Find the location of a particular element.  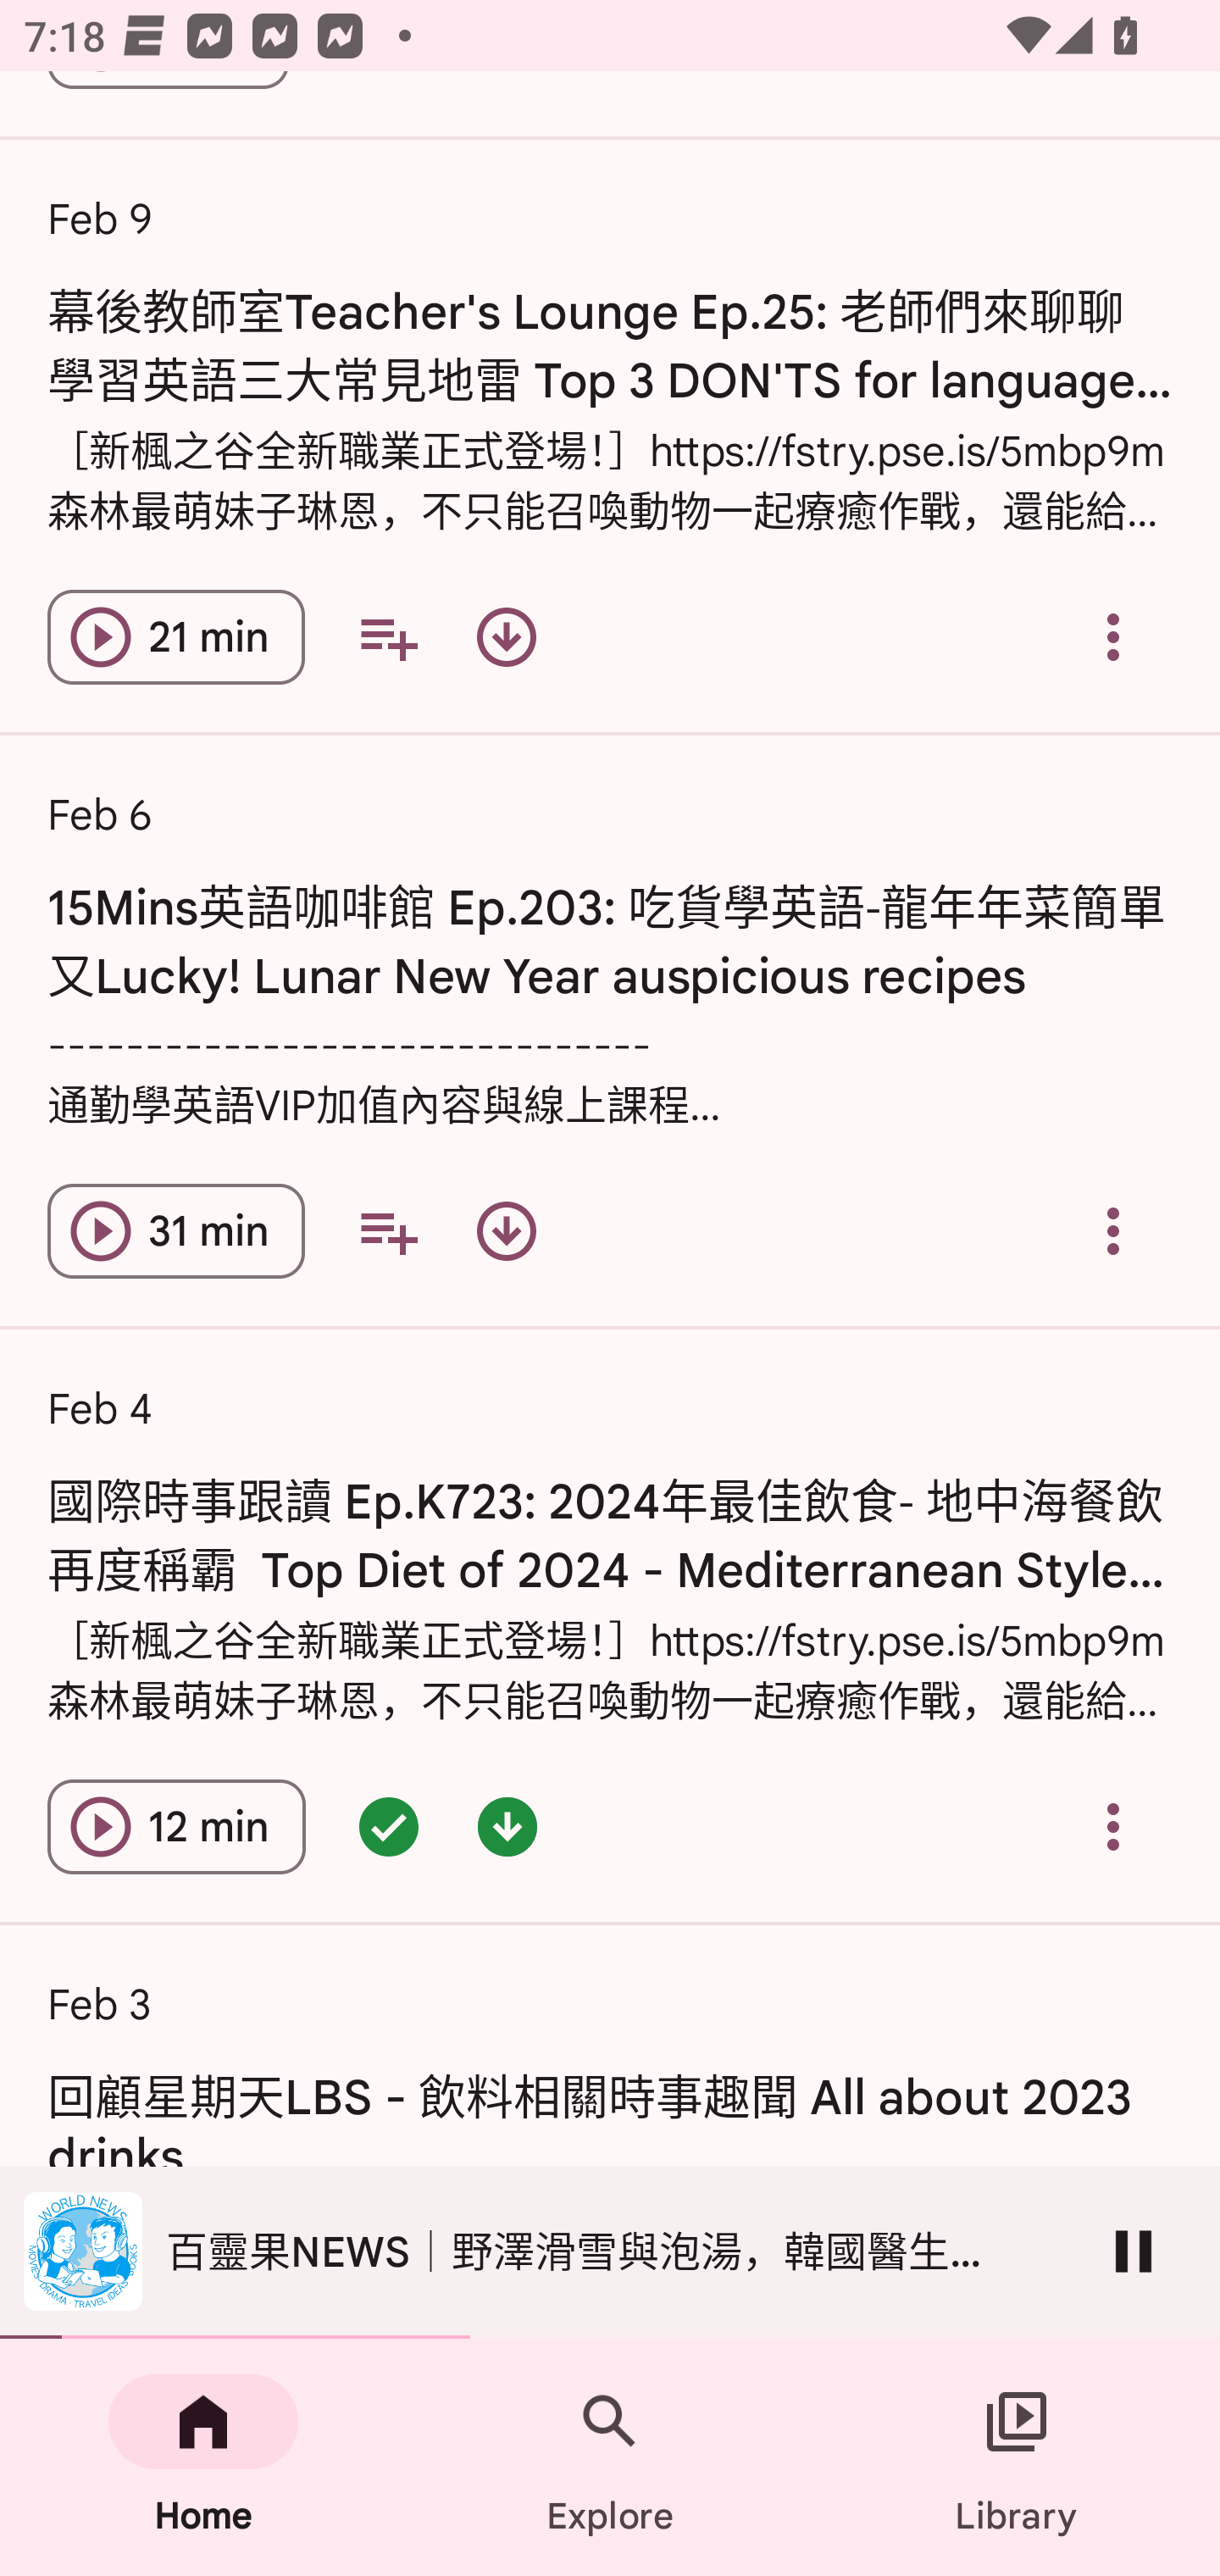

Episode queued - double tap for options is located at coordinates (388, 1827).